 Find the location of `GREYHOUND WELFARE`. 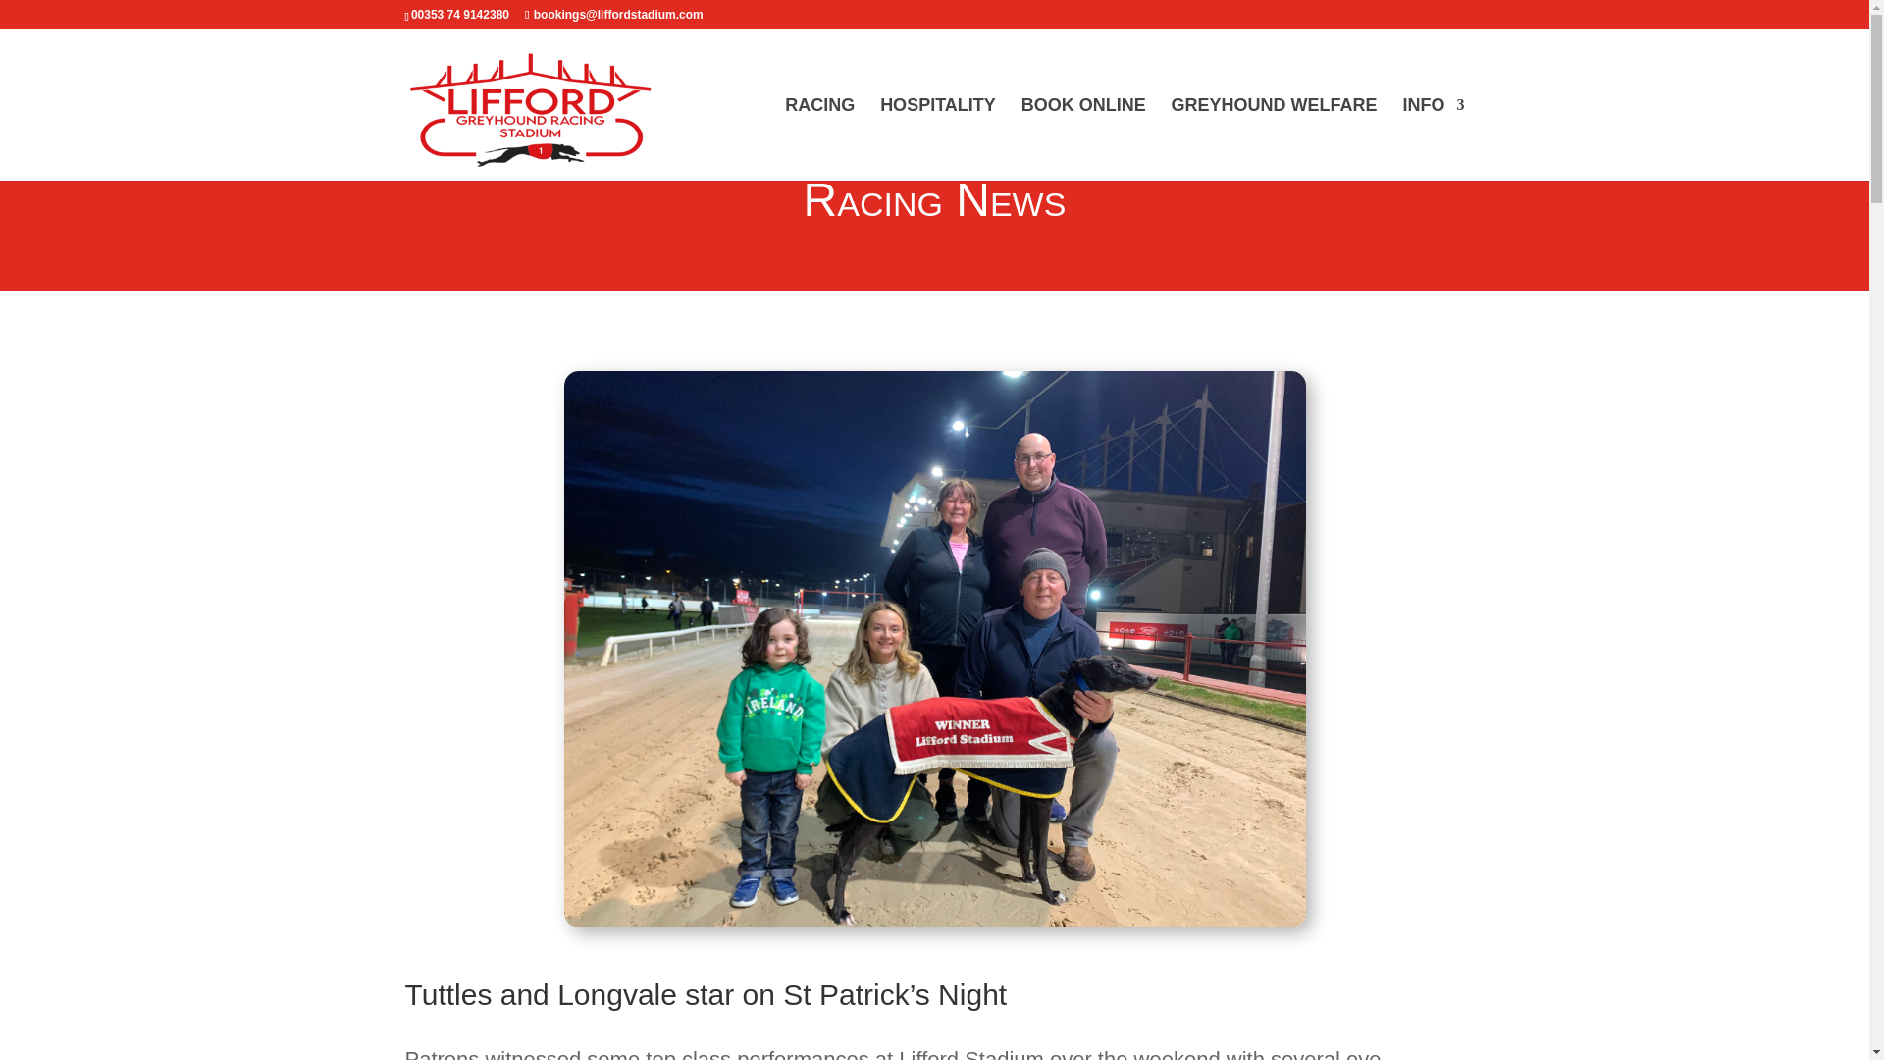

GREYHOUND WELFARE is located at coordinates (1274, 139).